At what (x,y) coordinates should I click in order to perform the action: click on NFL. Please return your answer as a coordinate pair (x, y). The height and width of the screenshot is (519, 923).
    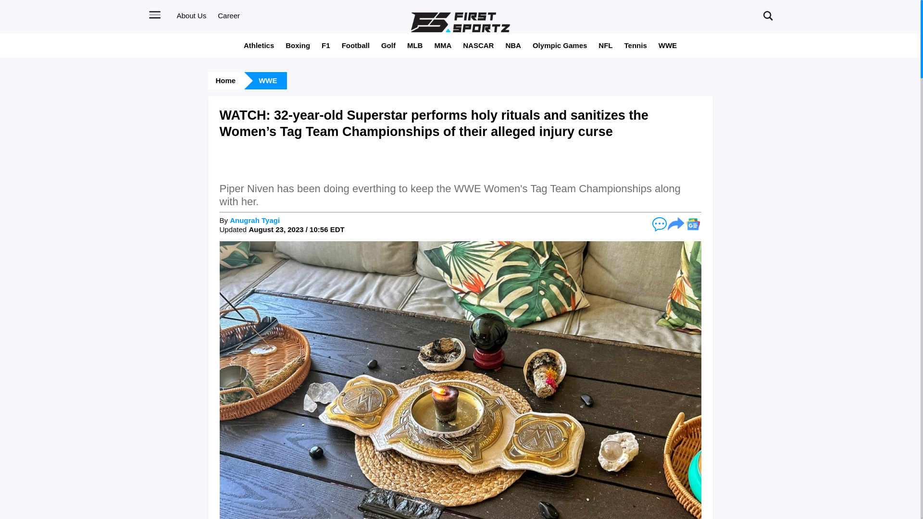
    Looking at the image, I should click on (605, 45).